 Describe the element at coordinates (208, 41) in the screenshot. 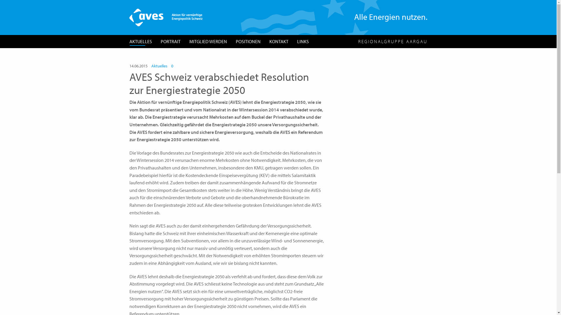

I see `MITGLIED WERDEN` at that location.